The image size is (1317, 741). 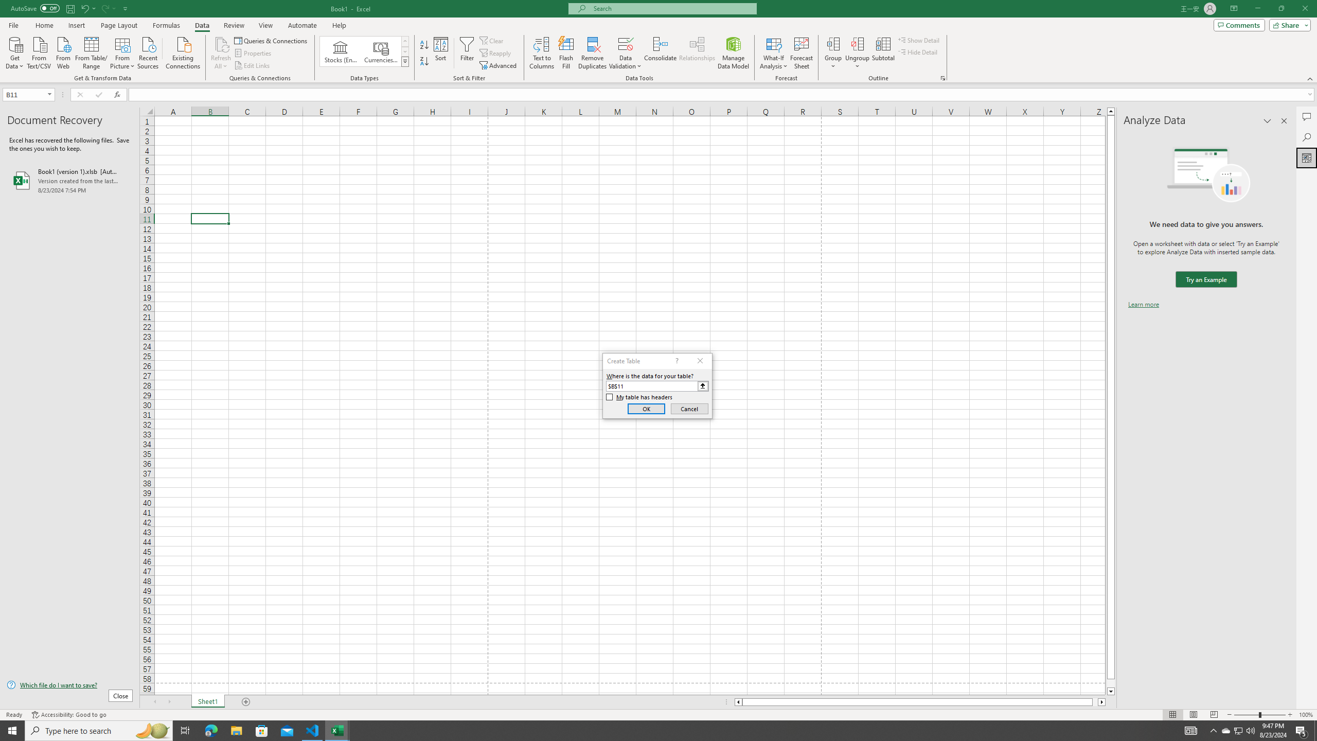 What do you see at coordinates (405, 51) in the screenshot?
I see `Row Down` at bounding box center [405, 51].